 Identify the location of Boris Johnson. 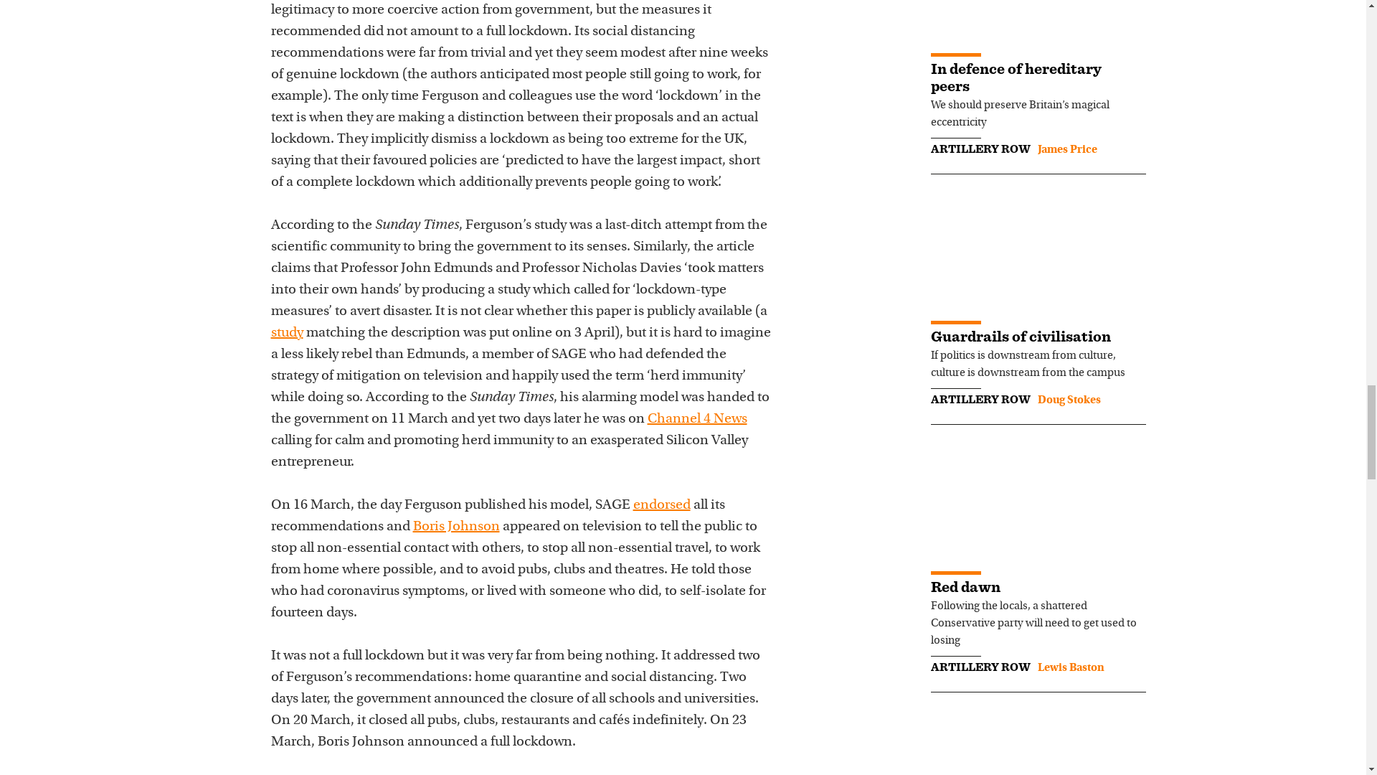
(456, 527).